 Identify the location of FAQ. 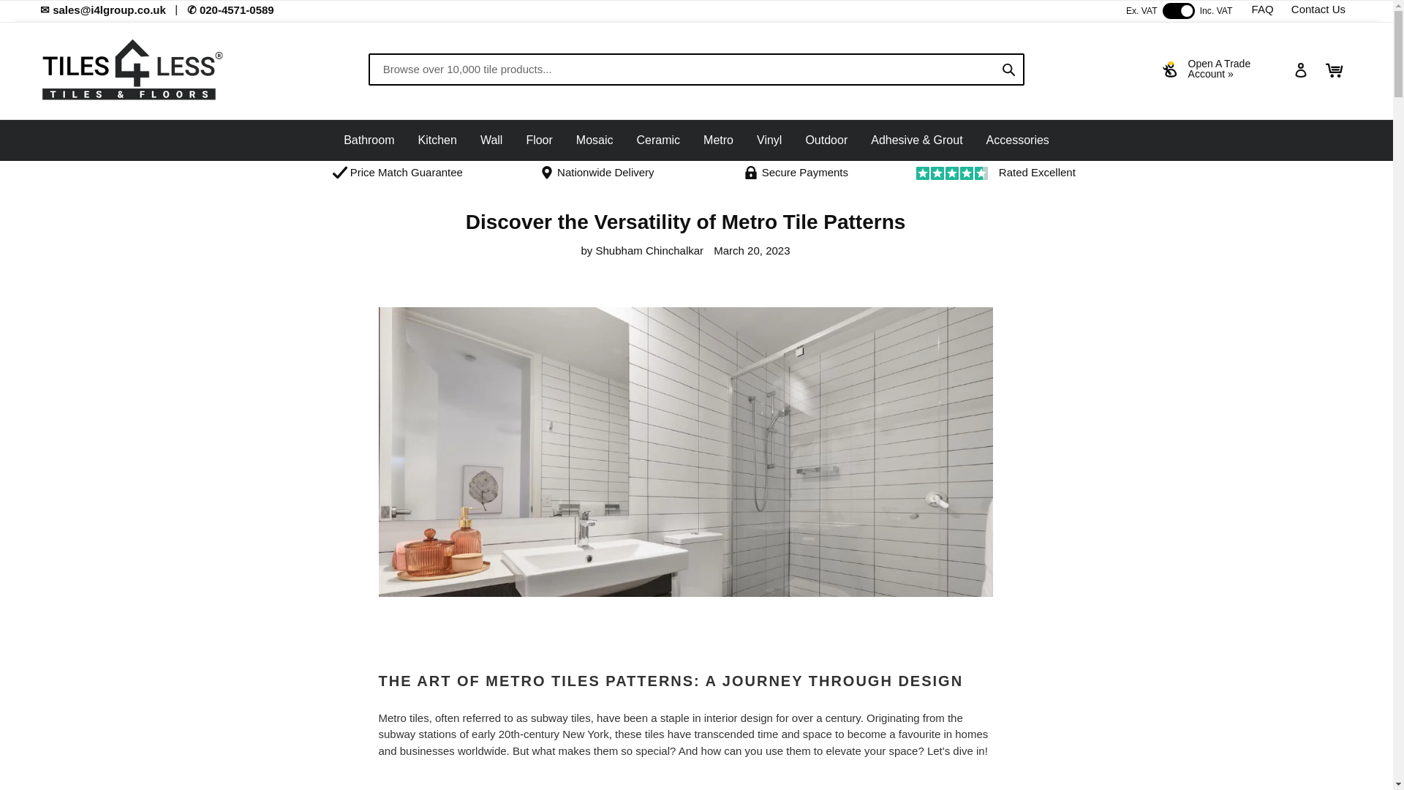
(1262, 9).